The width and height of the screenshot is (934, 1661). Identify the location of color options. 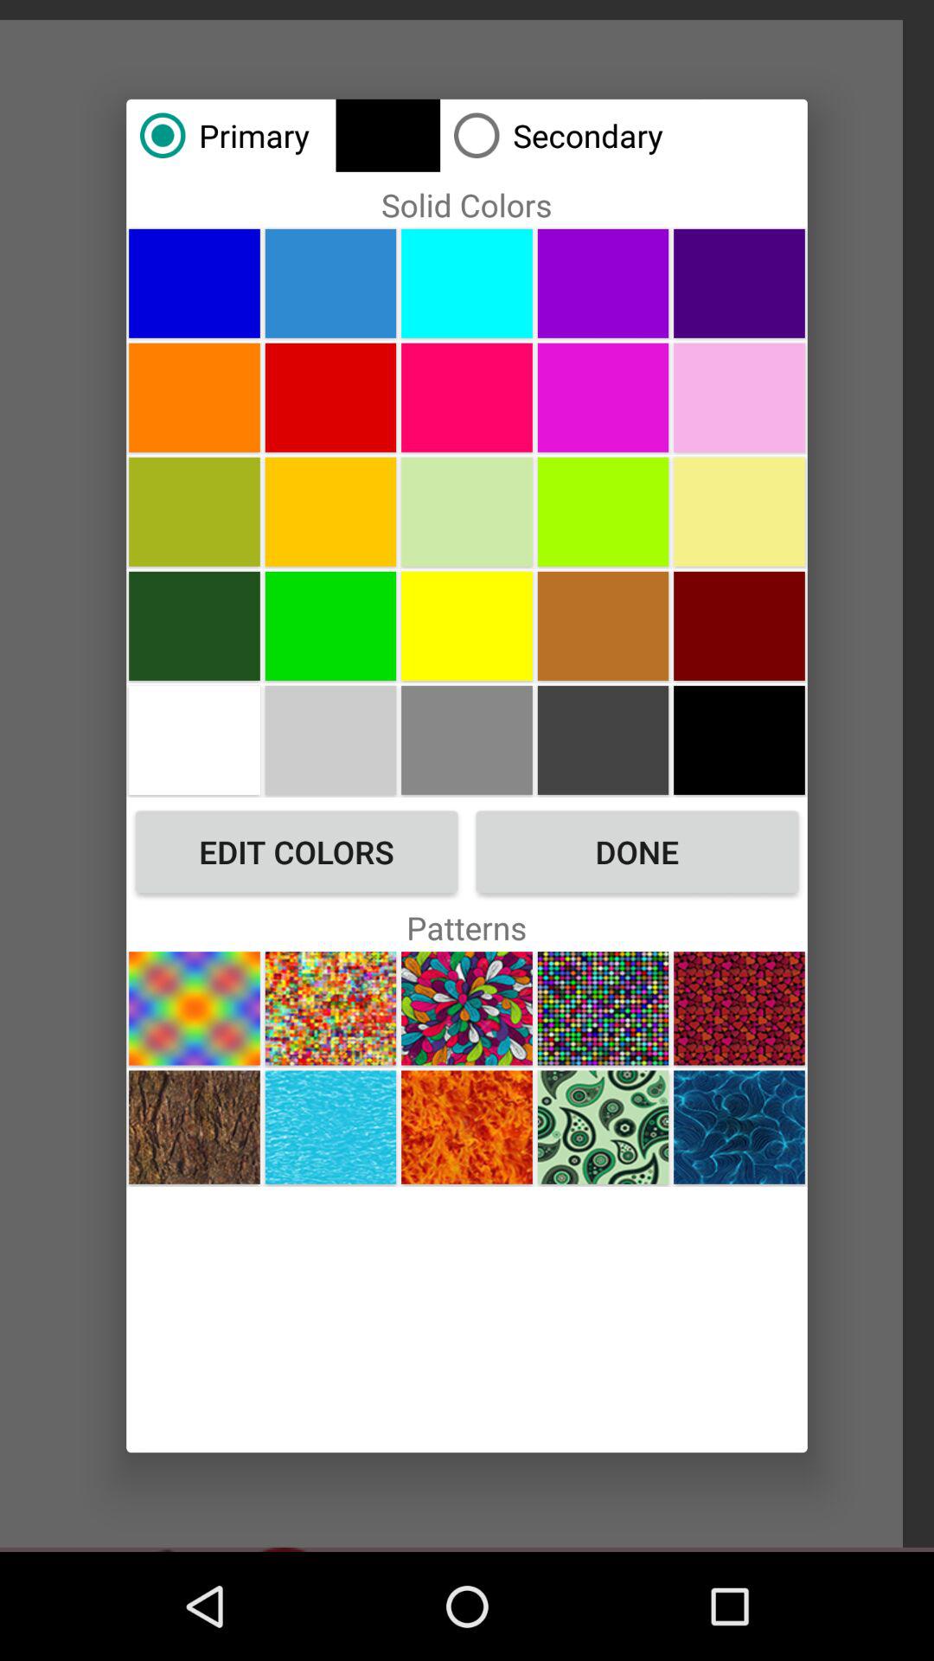
(330, 397).